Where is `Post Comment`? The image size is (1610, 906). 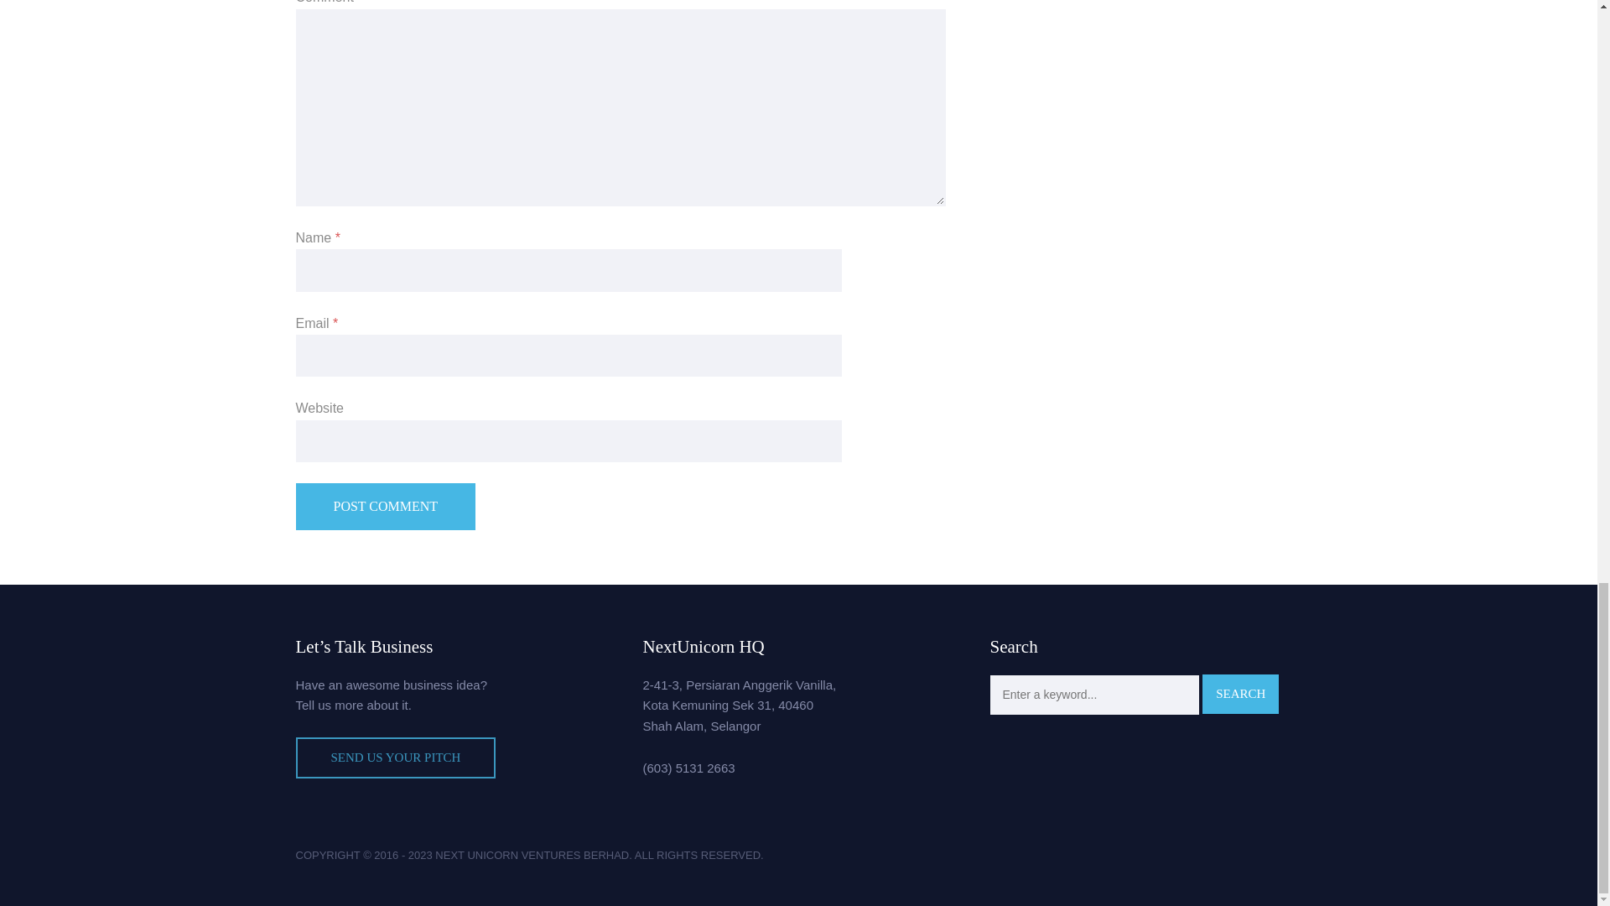
Post Comment is located at coordinates (384, 506).